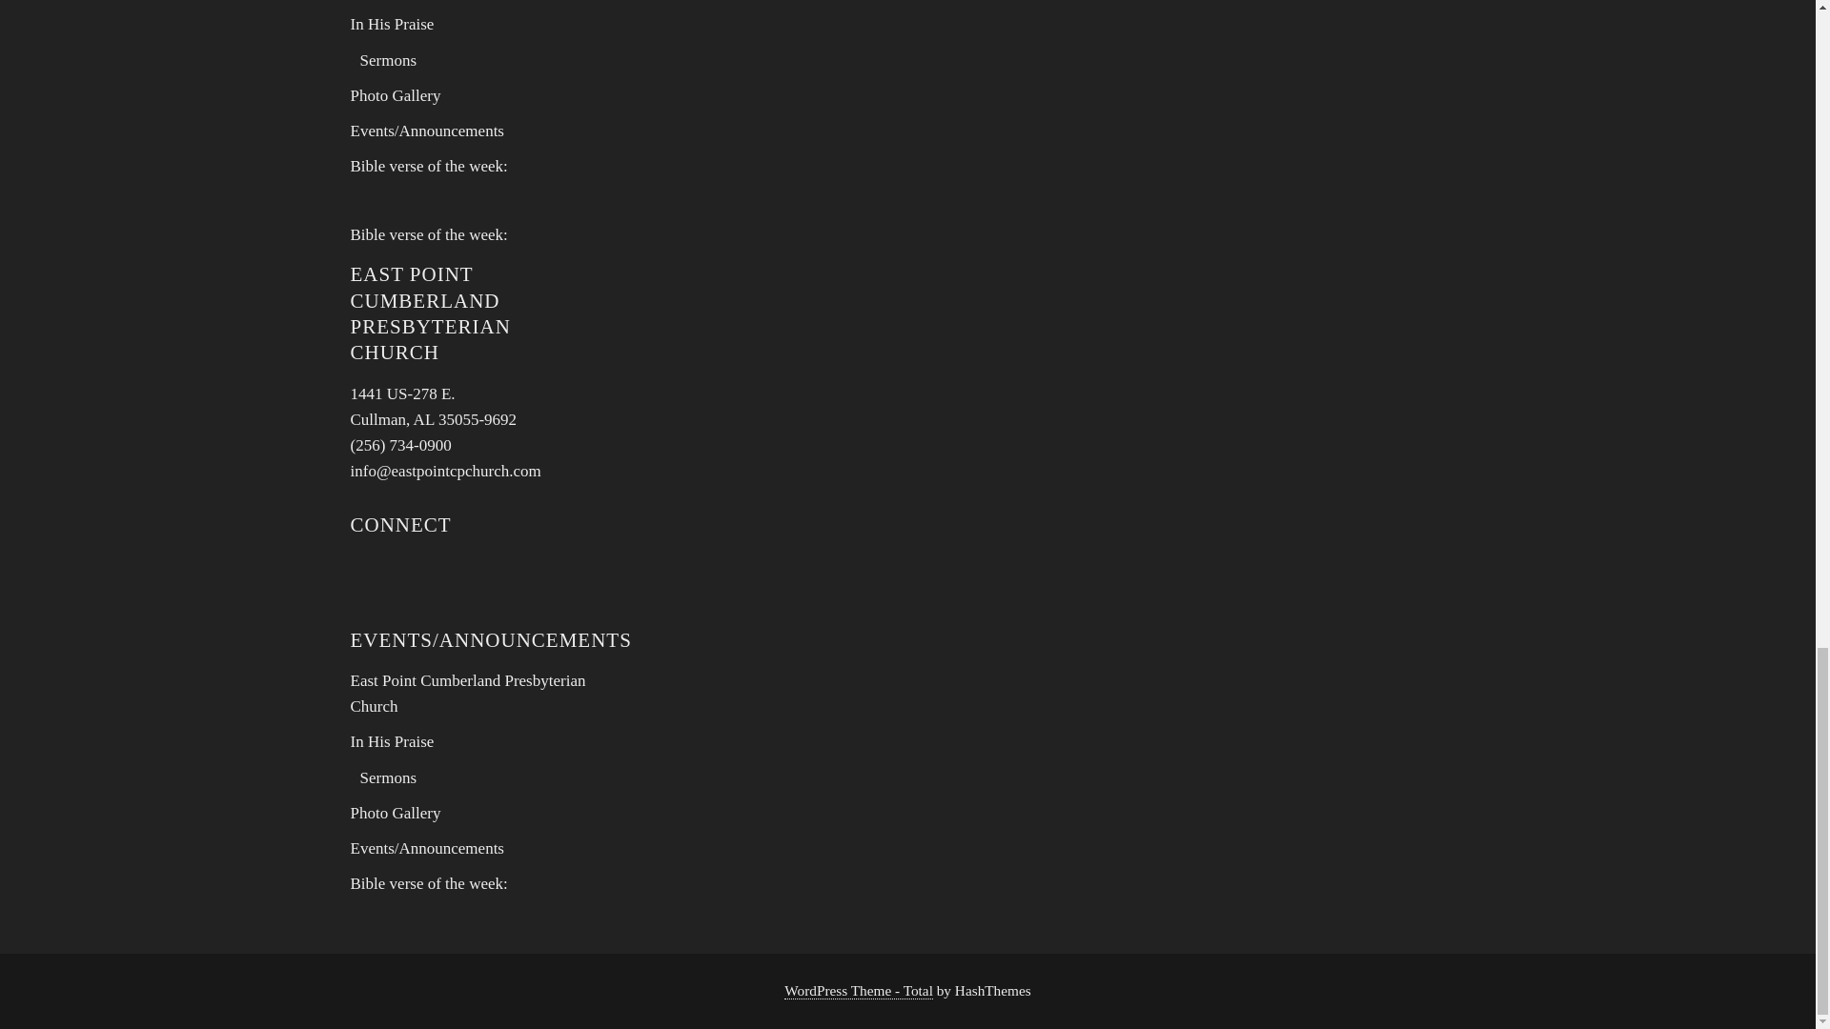  What do you see at coordinates (374, 575) in the screenshot?
I see `Email` at bounding box center [374, 575].